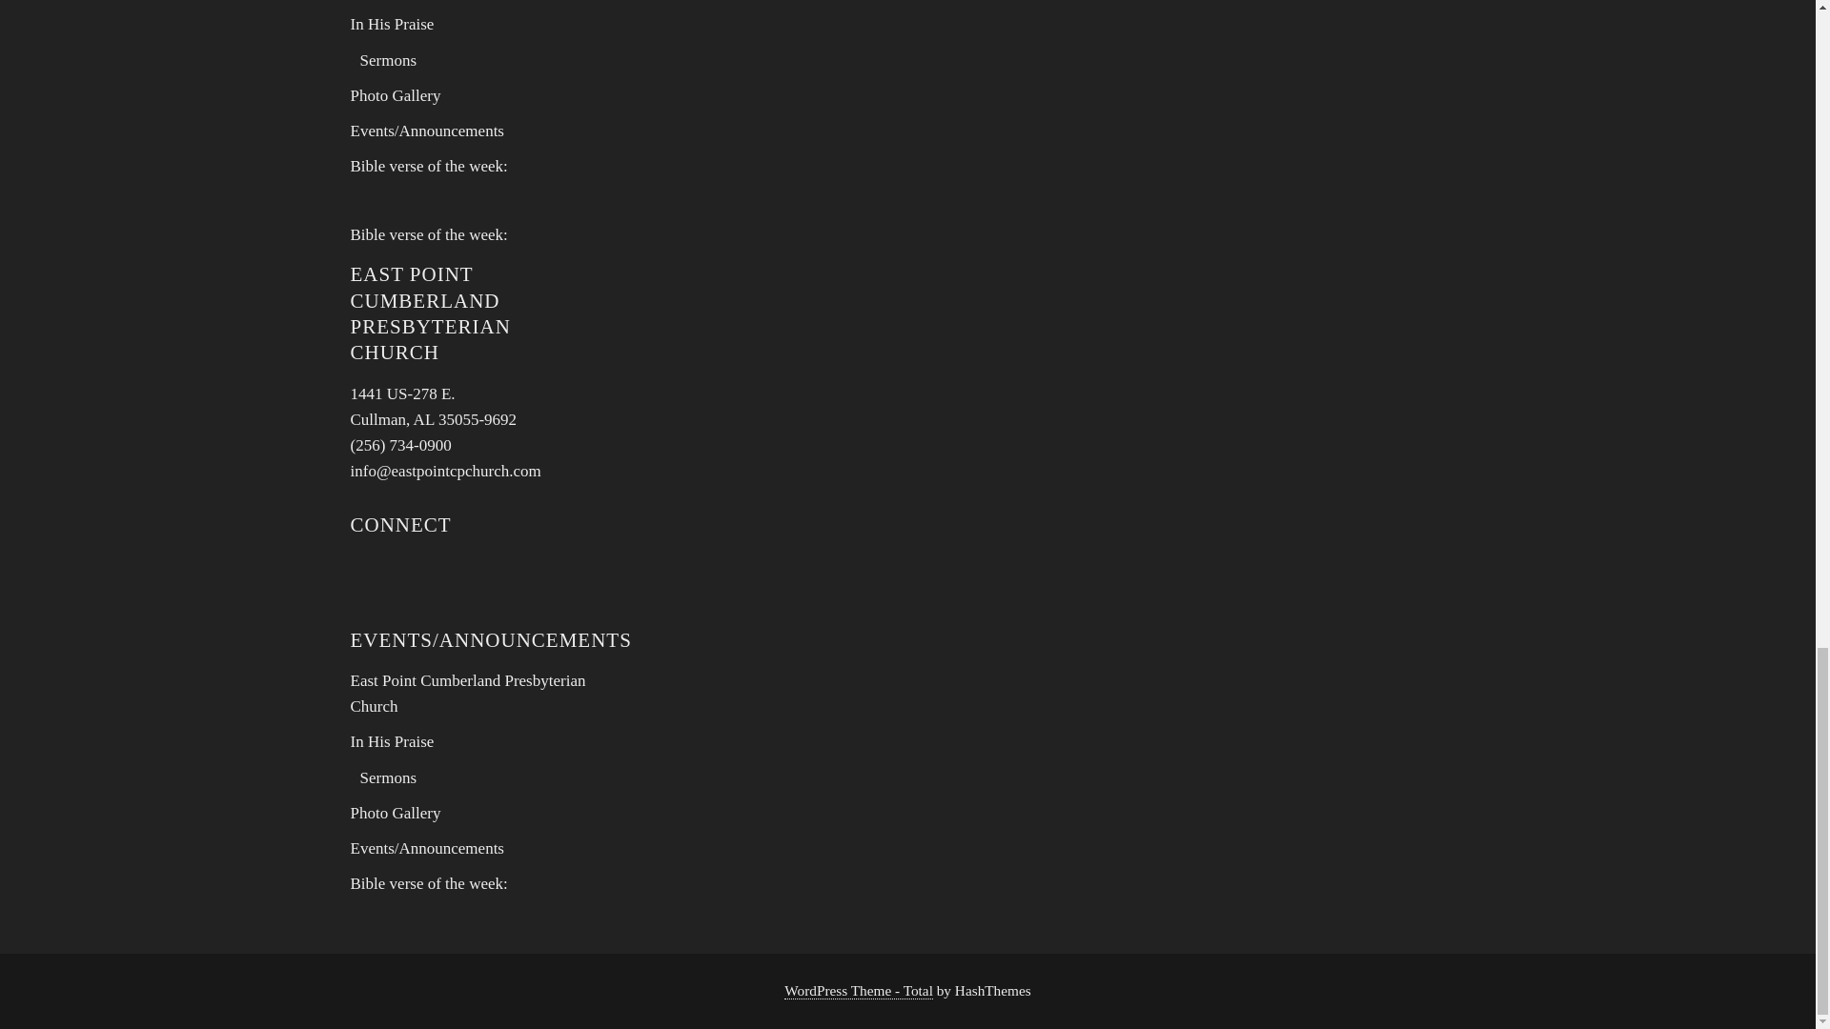  What do you see at coordinates (374, 575) in the screenshot?
I see `Email` at bounding box center [374, 575].